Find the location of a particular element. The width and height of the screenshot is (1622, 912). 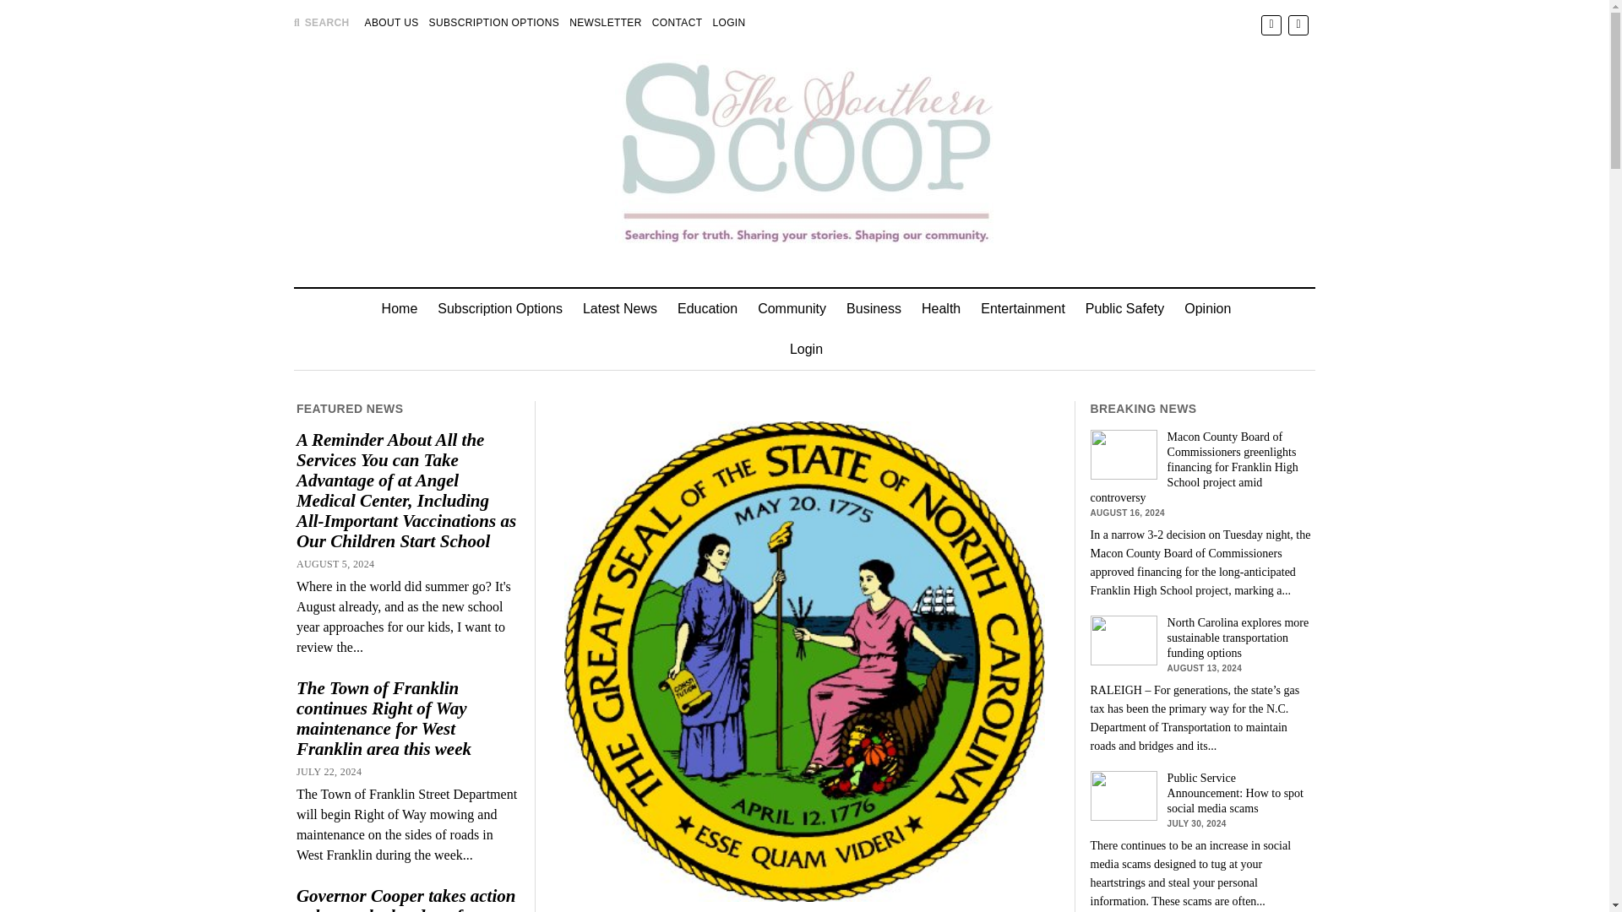

SEARCH is located at coordinates (321, 22).